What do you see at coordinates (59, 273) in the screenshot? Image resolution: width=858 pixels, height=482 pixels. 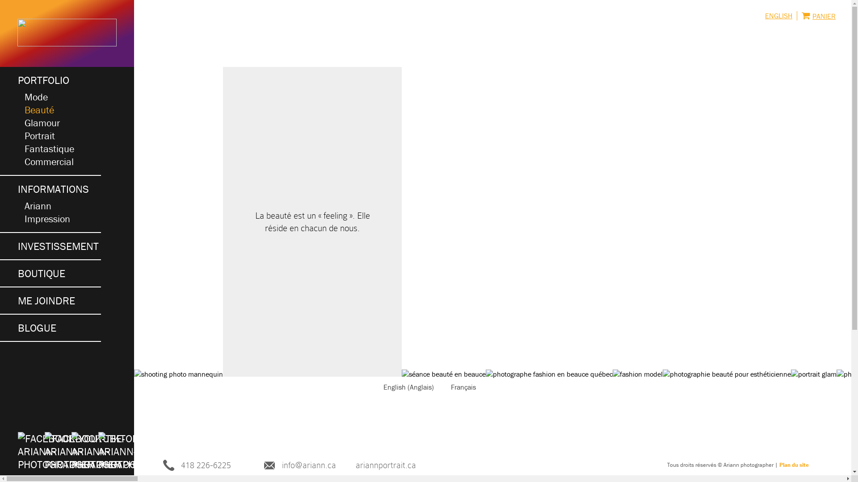 I see `BOUTIQUE` at bounding box center [59, 273].